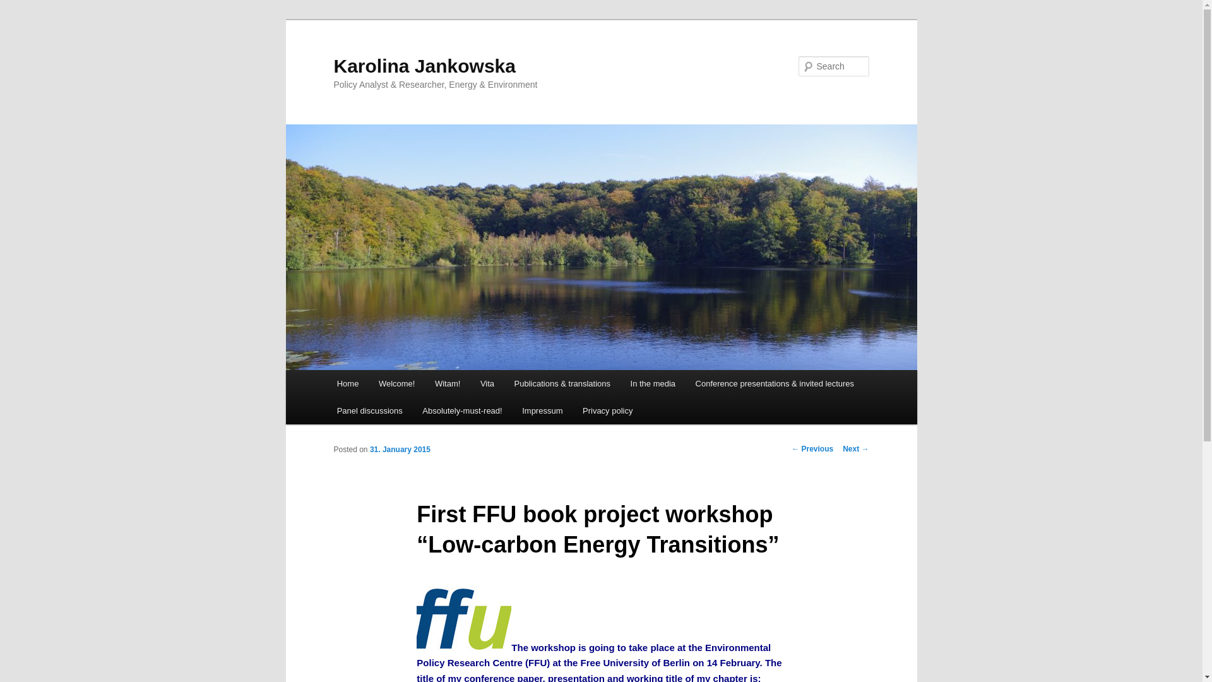  Describe the element at coordinates (424, 66) in the screenshot. I see `Karolina Jankowska` at that location.